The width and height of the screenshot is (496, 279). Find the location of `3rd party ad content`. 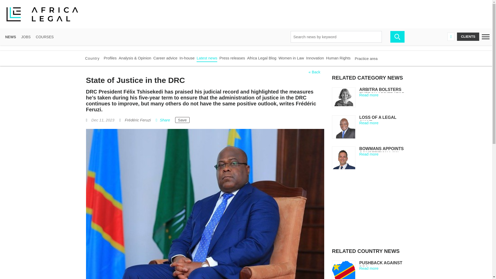

3rd party ad content is located at coordinates (392, 14).